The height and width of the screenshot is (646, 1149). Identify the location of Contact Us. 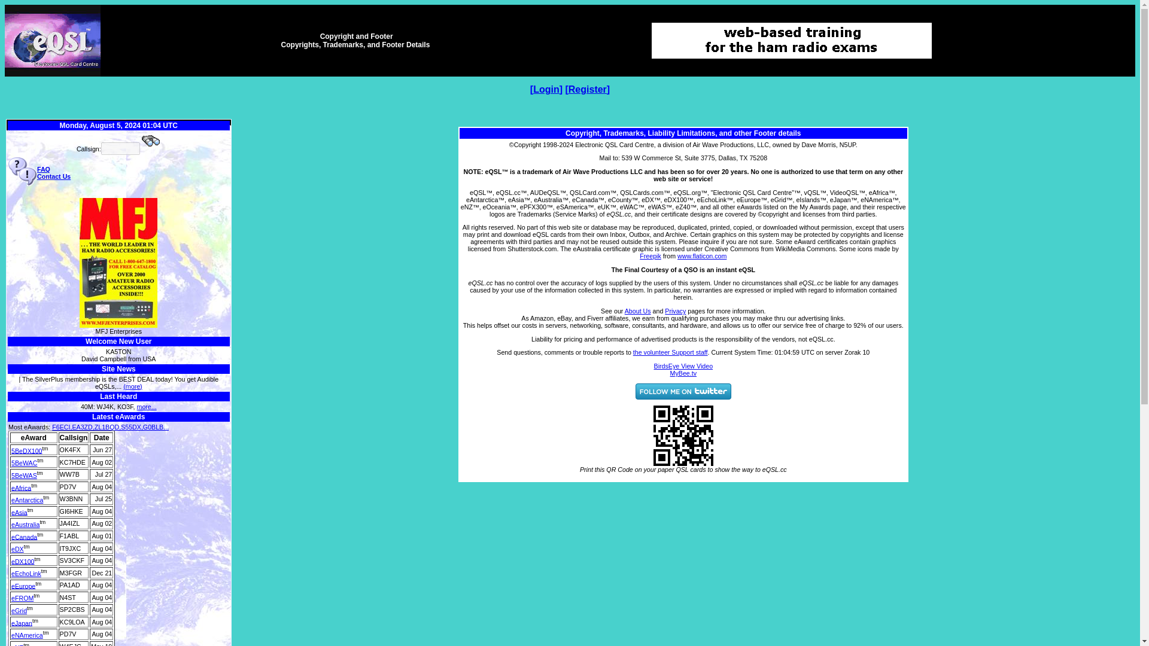
(53, 176).